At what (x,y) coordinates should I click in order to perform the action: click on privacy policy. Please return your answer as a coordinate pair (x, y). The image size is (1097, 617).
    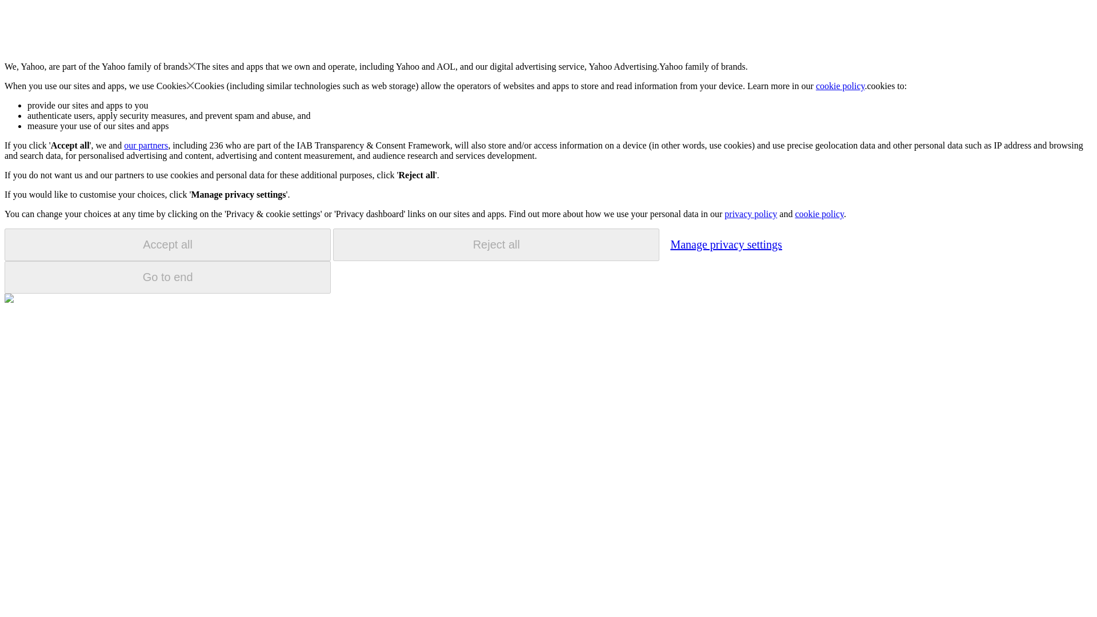
    Looking at the image, I should click on (750, 214).